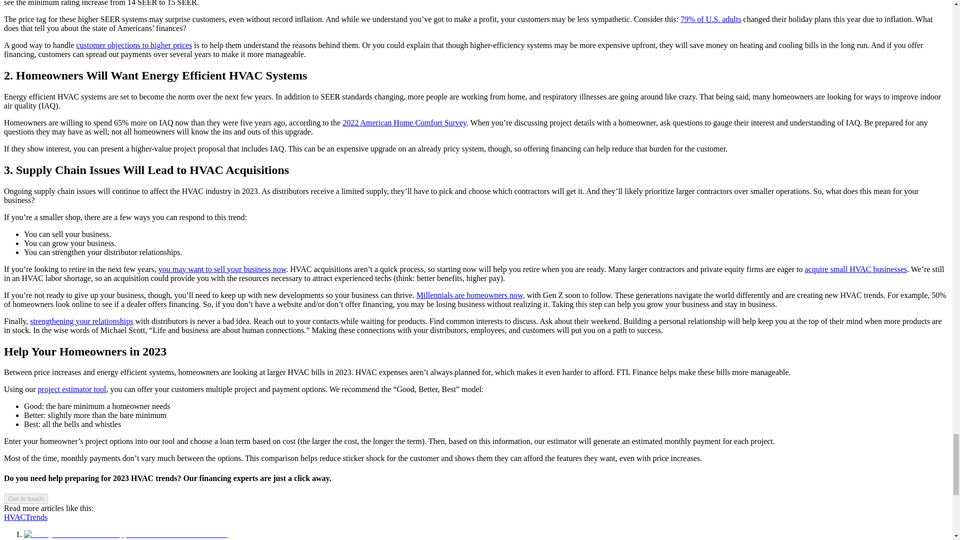  What do you see at coordinates (404, 122) in the screenshot?
I see `2022 American Home Comfort Survey` at bounding box center [404, 122].